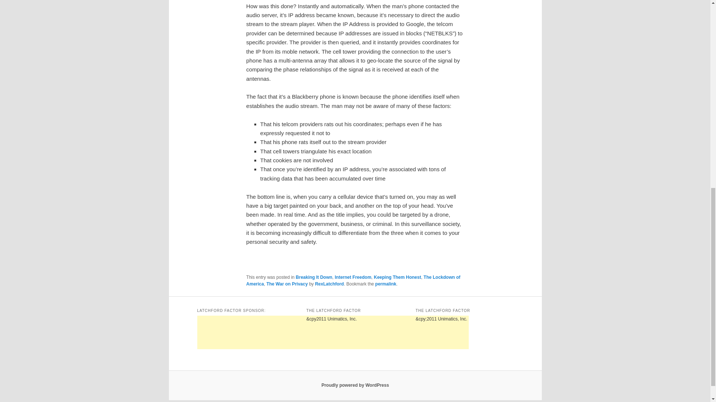 The height and width of the screenshot is (402, 716). I want to click on permalink, so click(386, 284).